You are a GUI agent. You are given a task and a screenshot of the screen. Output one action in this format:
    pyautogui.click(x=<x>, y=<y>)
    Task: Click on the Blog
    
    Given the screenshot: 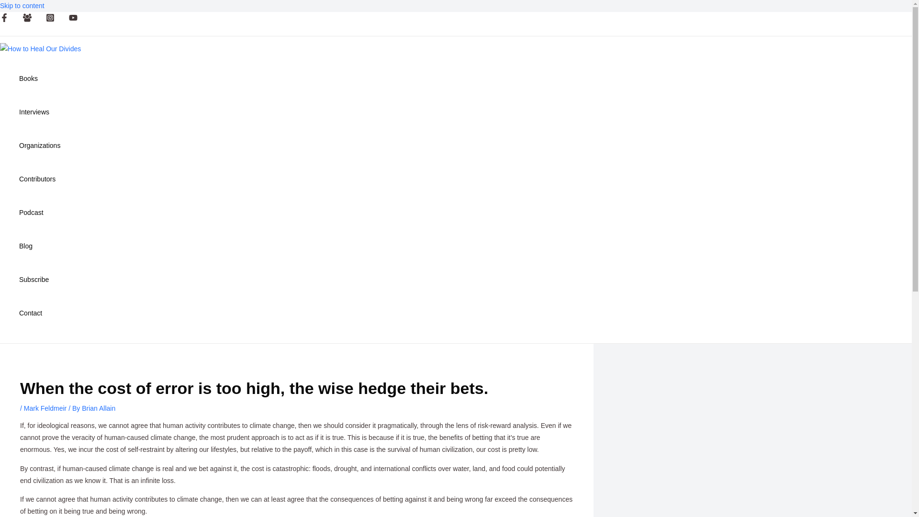 What is the action you would take?
    pyautogui.click(x=40, y=246)
    